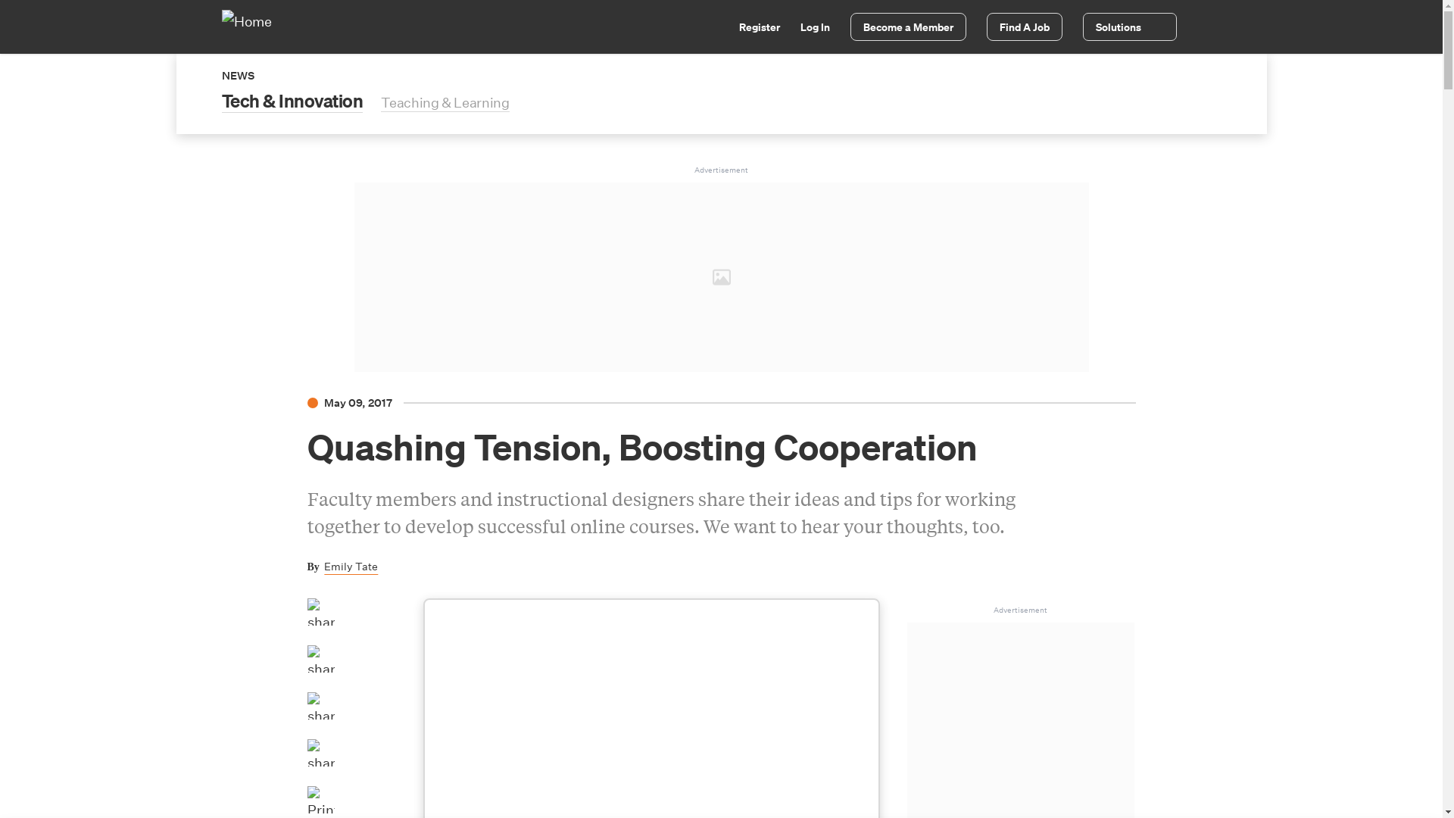  I want to click on Become a Member, so click(907, 27).